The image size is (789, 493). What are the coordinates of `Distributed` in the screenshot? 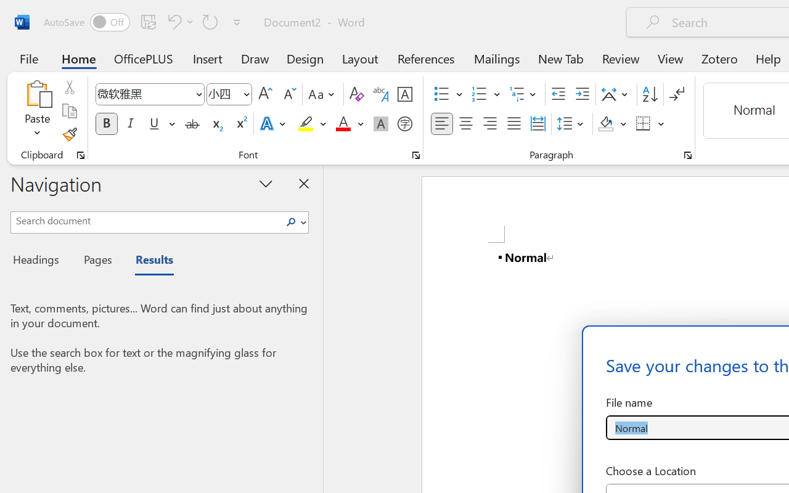 It's located at (538, 124).